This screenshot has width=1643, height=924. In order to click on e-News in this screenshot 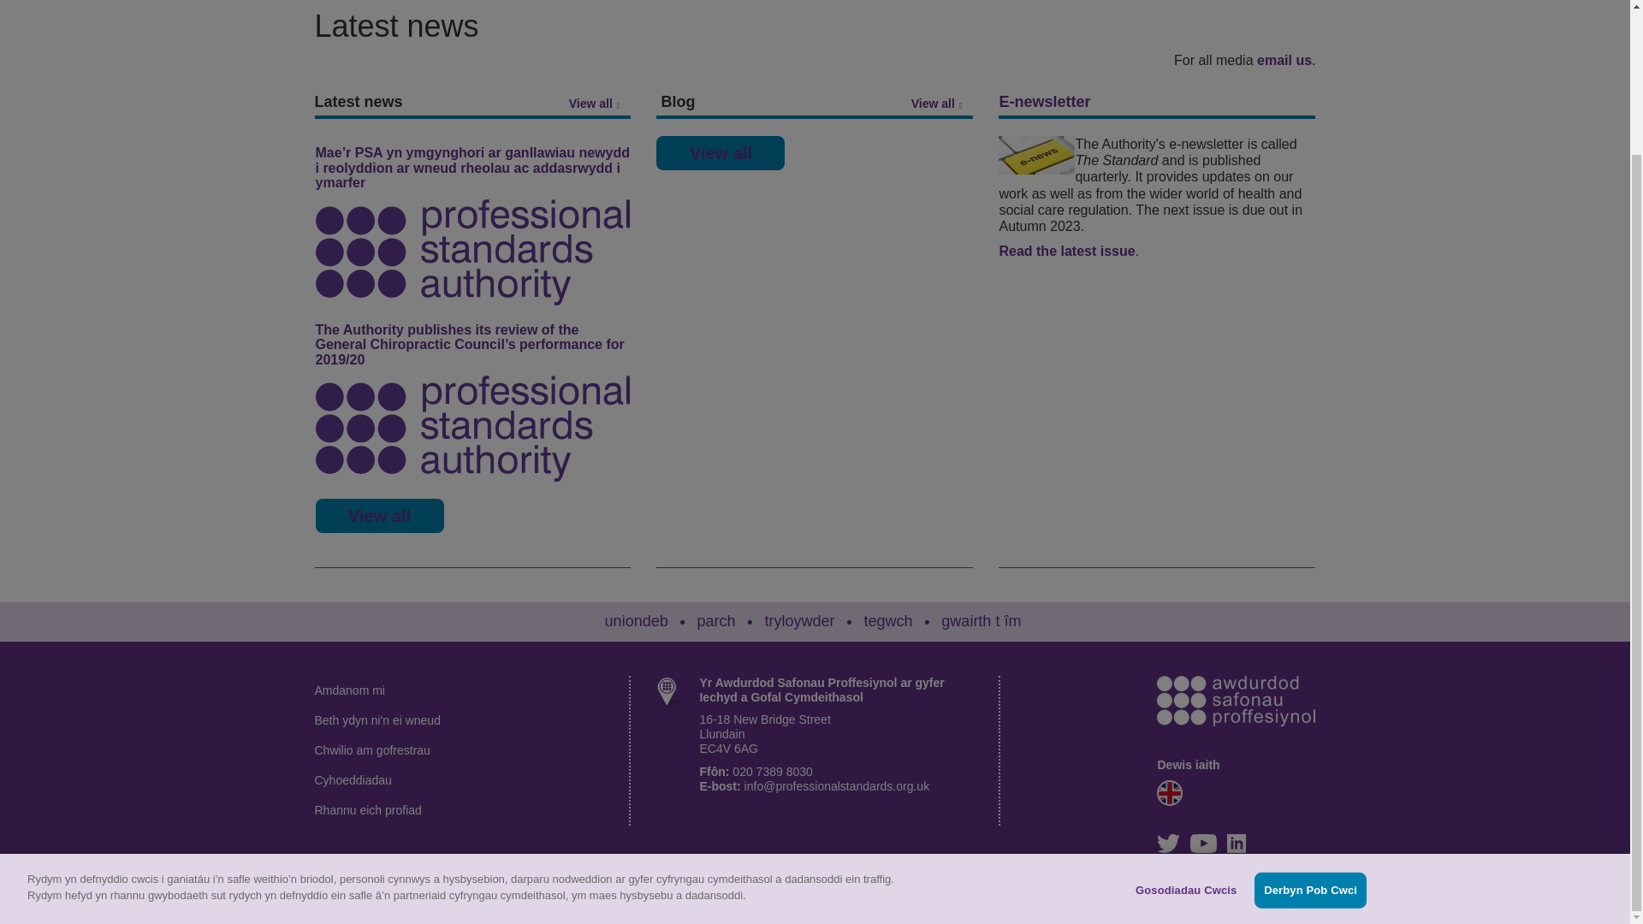, I will do `click(1036, 155)`.